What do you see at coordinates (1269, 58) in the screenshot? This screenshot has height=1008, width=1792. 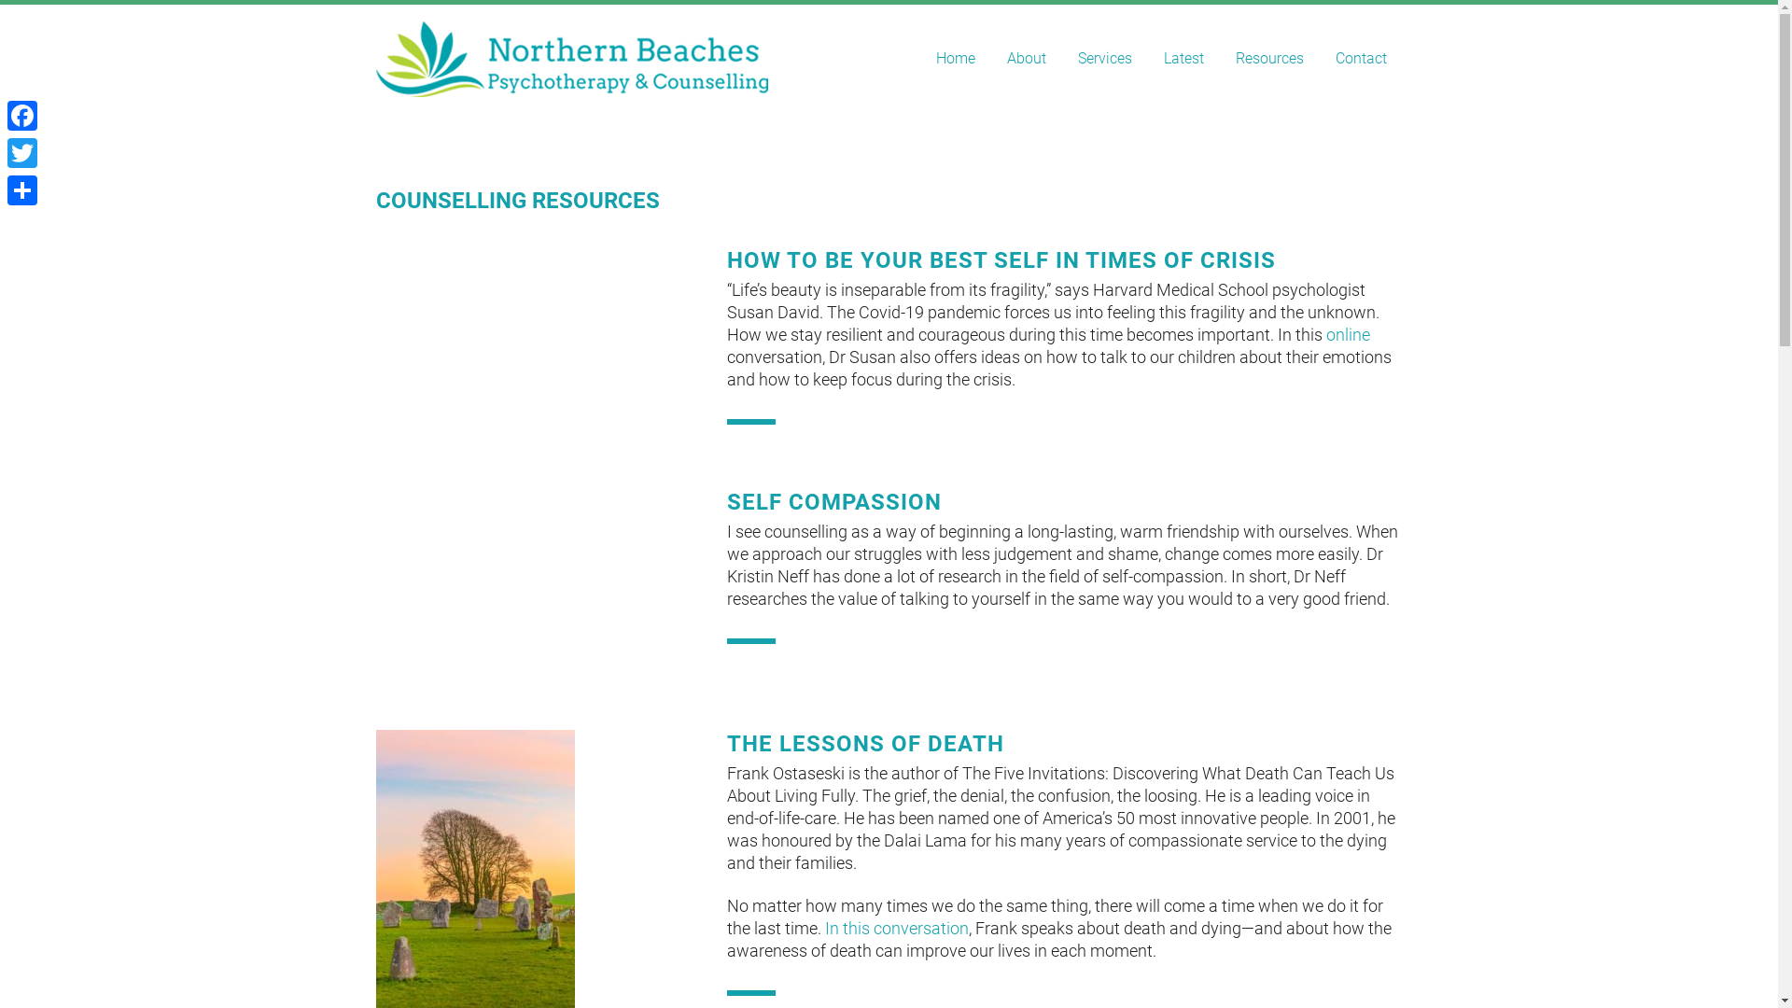 I see `Resources` at bounding box center [1269, 58].